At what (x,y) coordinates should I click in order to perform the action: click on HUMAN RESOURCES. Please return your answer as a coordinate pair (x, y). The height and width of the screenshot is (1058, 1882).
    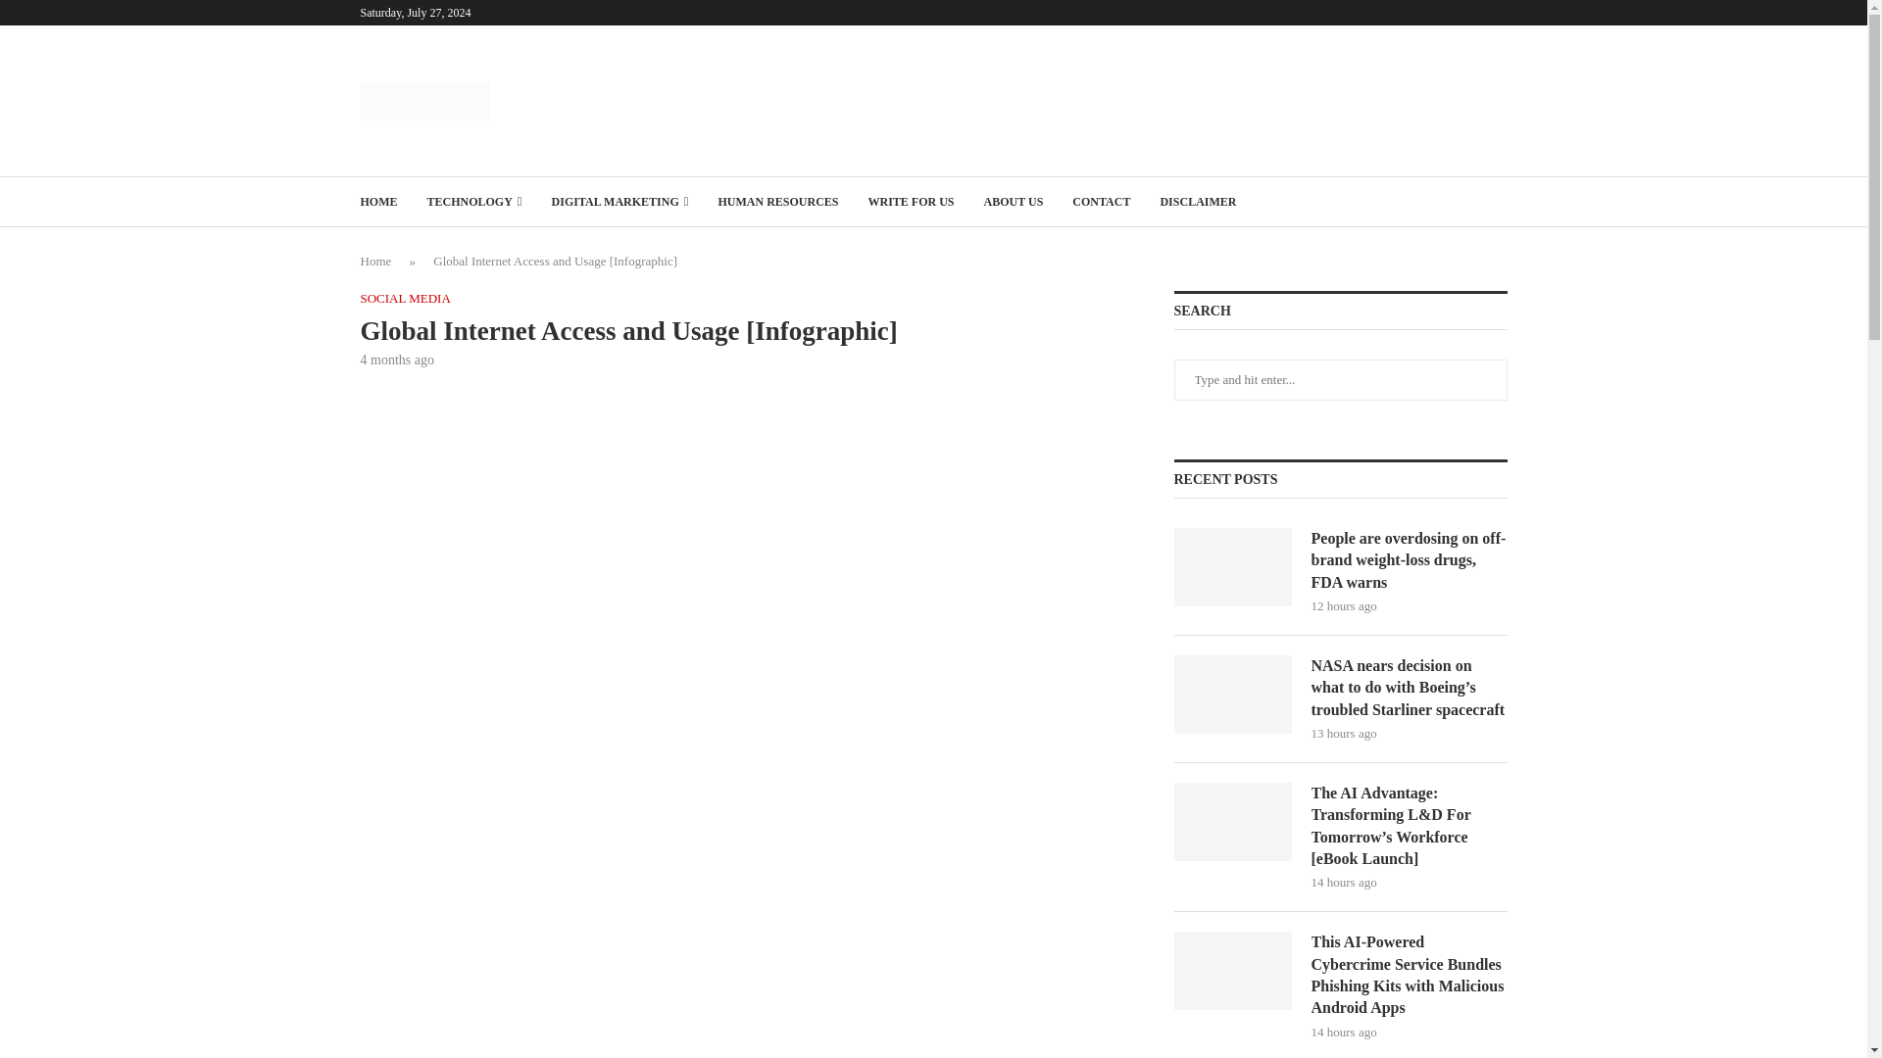
    Looking at the image, I should click on (776, 202).